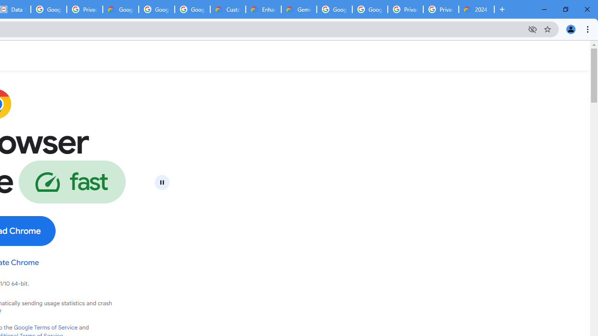 Image resolution: width=598 pixels, height=336 pixels. Describe the element at coordinates (46, 328) in the screenshot. I see `Google Terms of Service` at that location.